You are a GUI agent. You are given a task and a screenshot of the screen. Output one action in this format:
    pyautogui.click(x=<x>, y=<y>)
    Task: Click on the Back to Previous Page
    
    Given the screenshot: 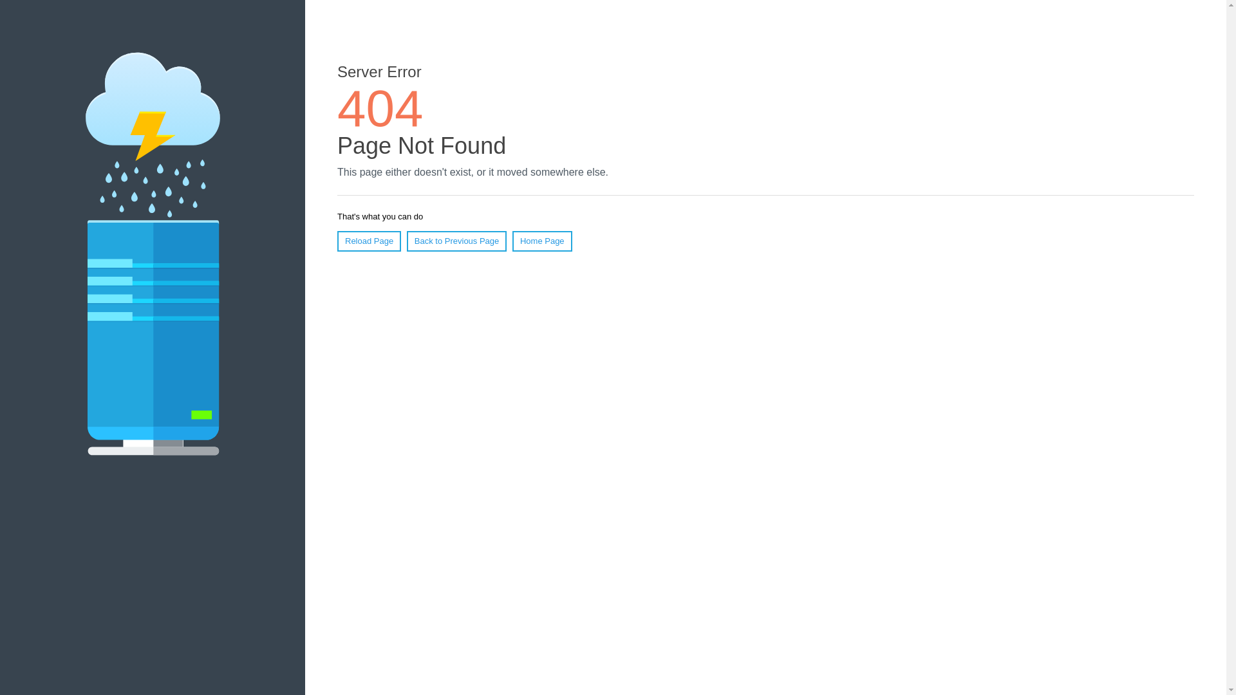 What is the action you would take?
    pyautogui.click(x=457, y=241)
    